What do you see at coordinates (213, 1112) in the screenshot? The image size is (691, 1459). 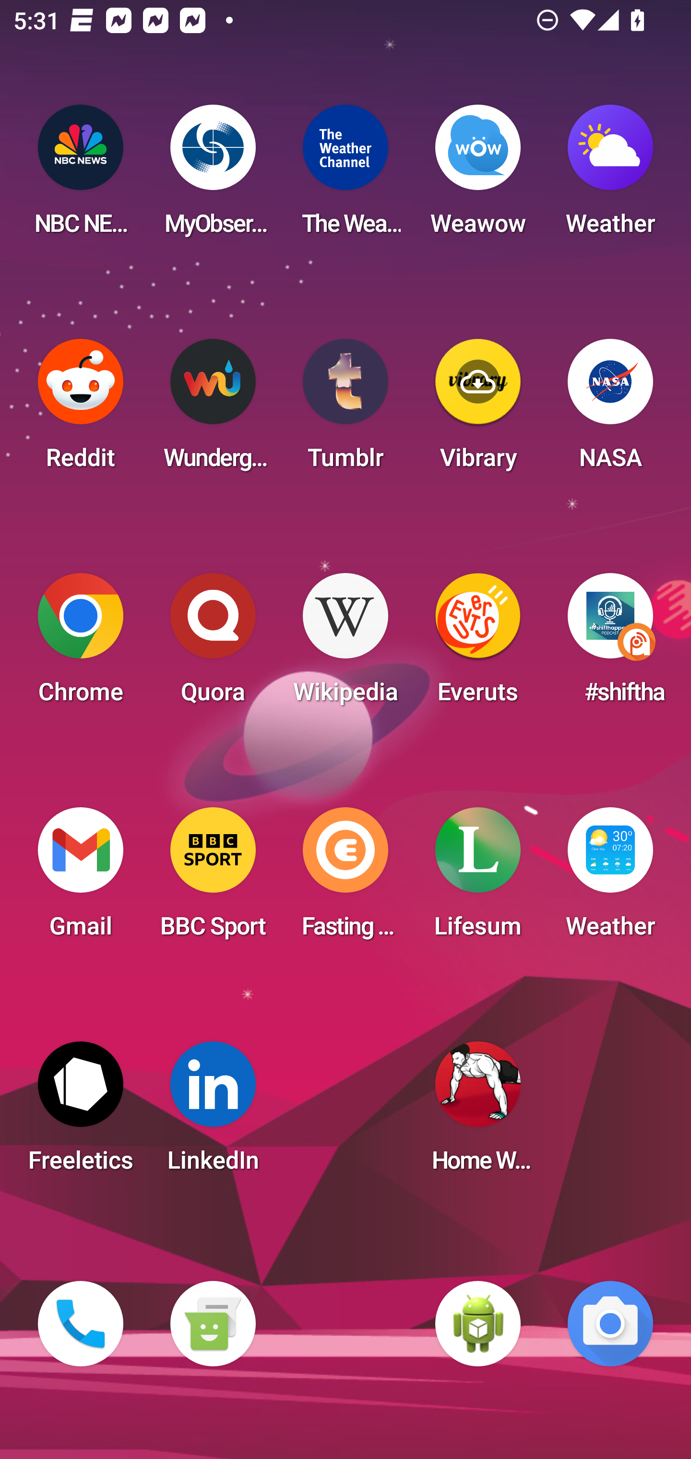 I see `LinkedIn` at bounding box center [213, 1112].